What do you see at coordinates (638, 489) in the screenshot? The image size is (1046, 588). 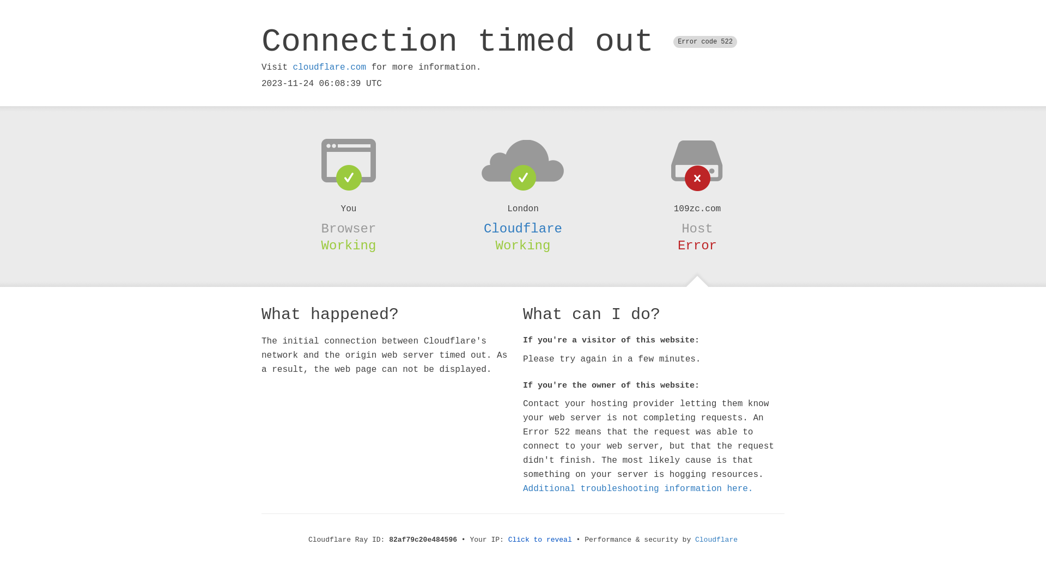 I see `Additional troubleshooting information here.` at bounding box center [638, 489].